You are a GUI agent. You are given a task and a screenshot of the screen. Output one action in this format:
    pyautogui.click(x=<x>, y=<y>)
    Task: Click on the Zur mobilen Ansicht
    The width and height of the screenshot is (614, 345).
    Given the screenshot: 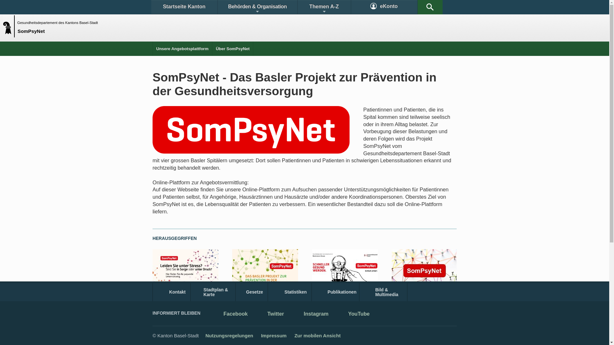 What is the action you would take?
    pyautogui.click(x=318, y=335)
    